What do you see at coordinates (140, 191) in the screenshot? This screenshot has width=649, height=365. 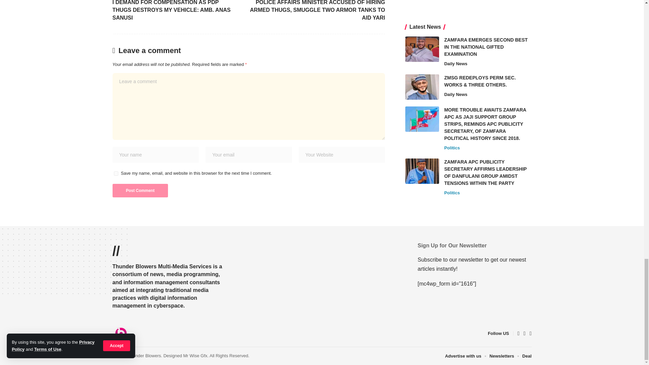 I see `Post Comment` at bounding box center [140, 191].